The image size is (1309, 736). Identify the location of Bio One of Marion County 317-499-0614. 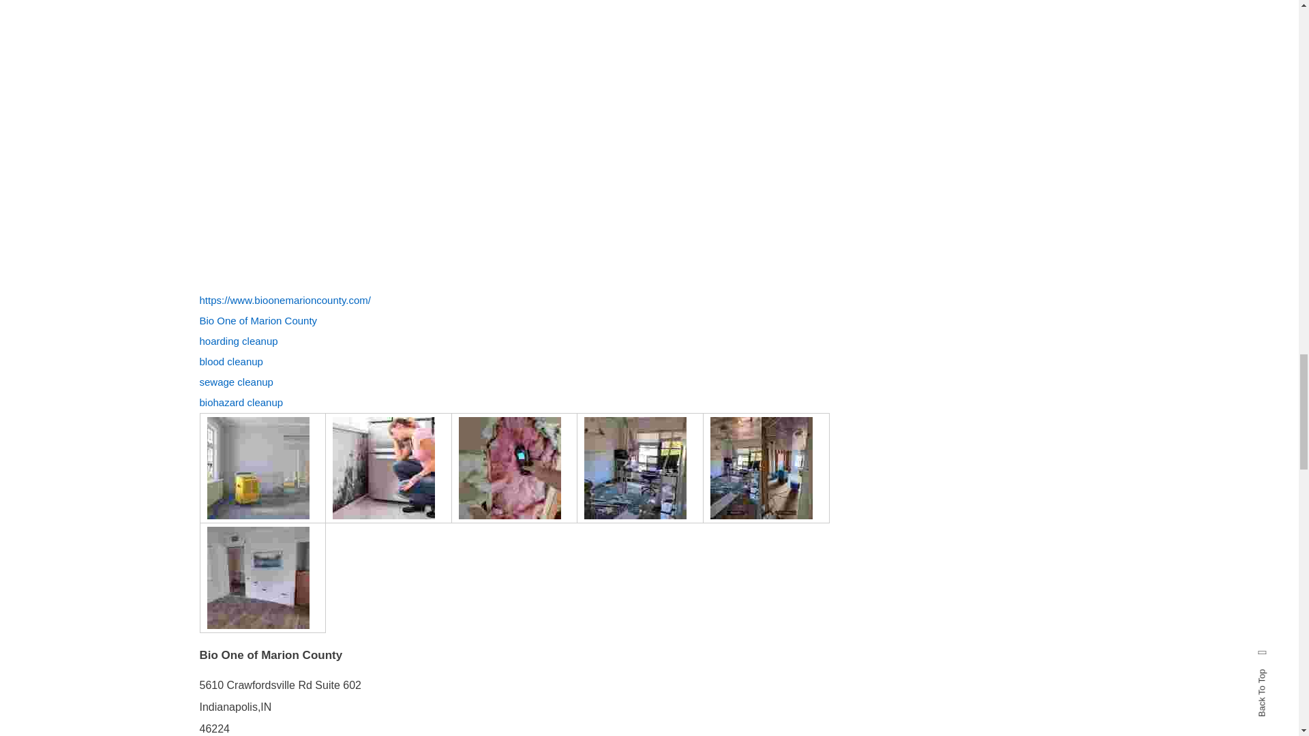
(258, 468).